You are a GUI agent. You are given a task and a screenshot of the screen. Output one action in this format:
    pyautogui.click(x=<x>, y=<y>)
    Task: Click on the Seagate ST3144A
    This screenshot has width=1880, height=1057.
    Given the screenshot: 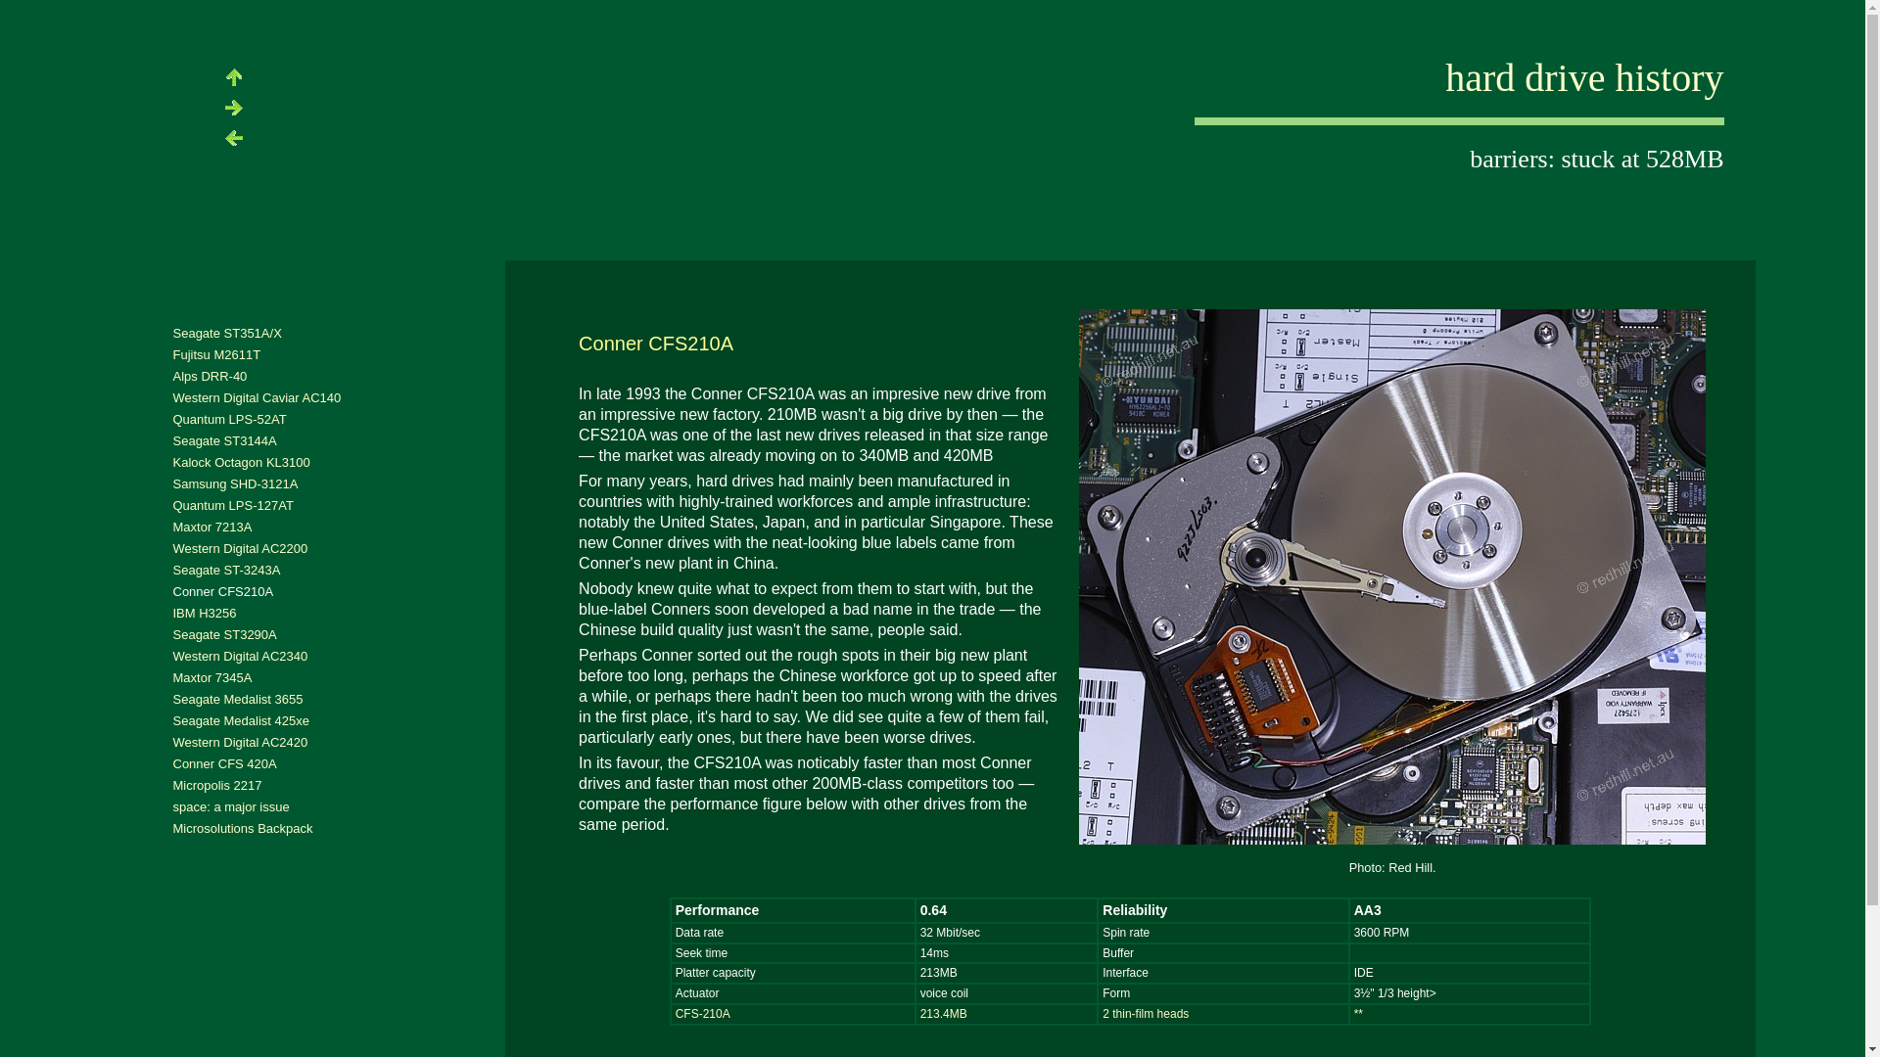 What is the action you would take?
    pyautogui.click(x=224, y=440)
    